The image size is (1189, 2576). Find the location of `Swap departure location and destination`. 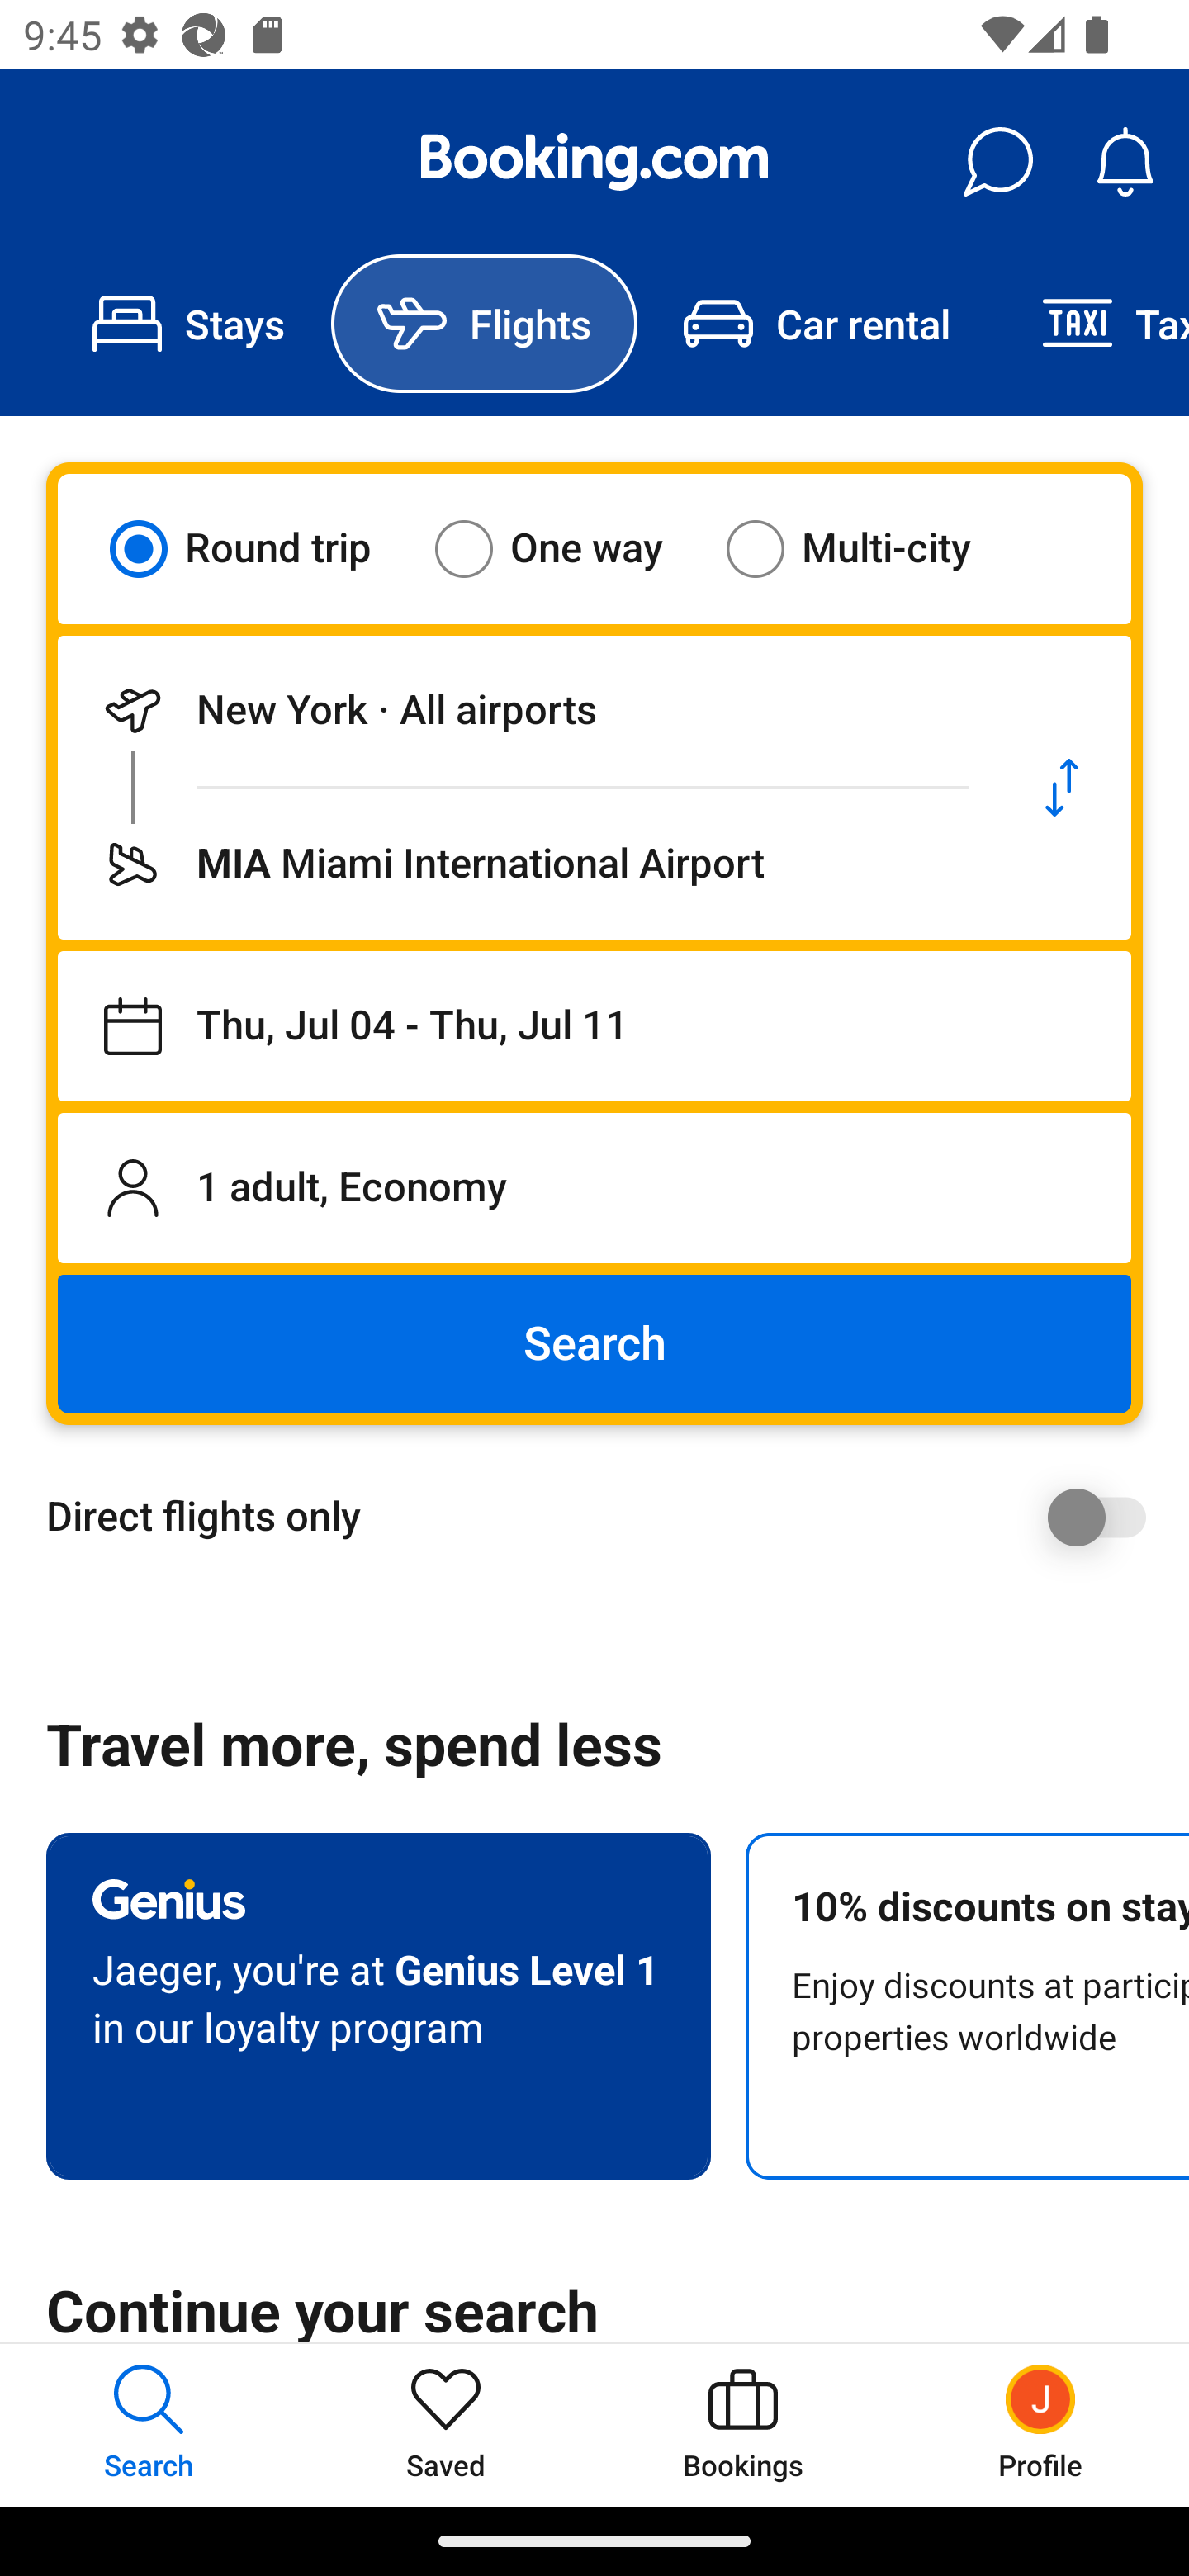

Swap departure location and destination is located at coordinates (1062, 788).